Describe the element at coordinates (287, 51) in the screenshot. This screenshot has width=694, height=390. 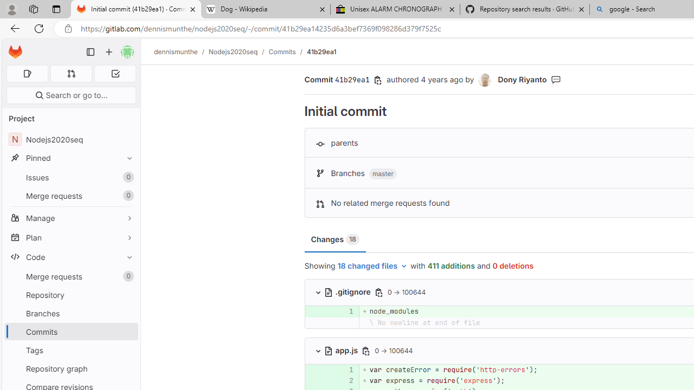
I see `Commits/` at that location.